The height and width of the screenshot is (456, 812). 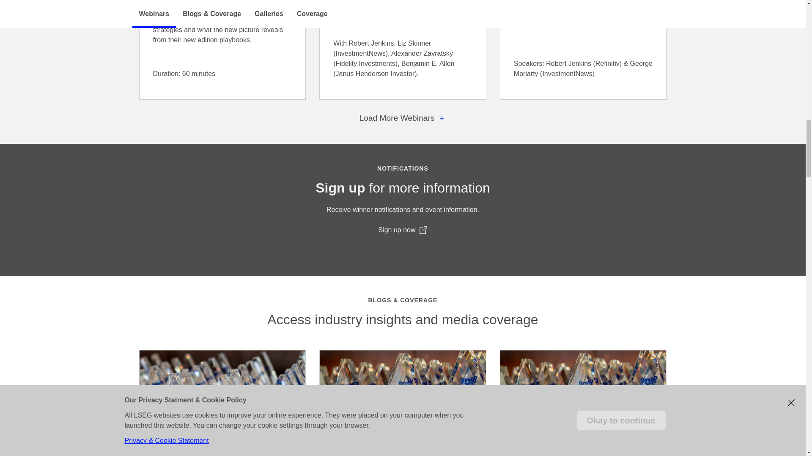 What do you see at coordinates (423, 230) in the screenshot?
I see `external` at bounding box center [423, 230].